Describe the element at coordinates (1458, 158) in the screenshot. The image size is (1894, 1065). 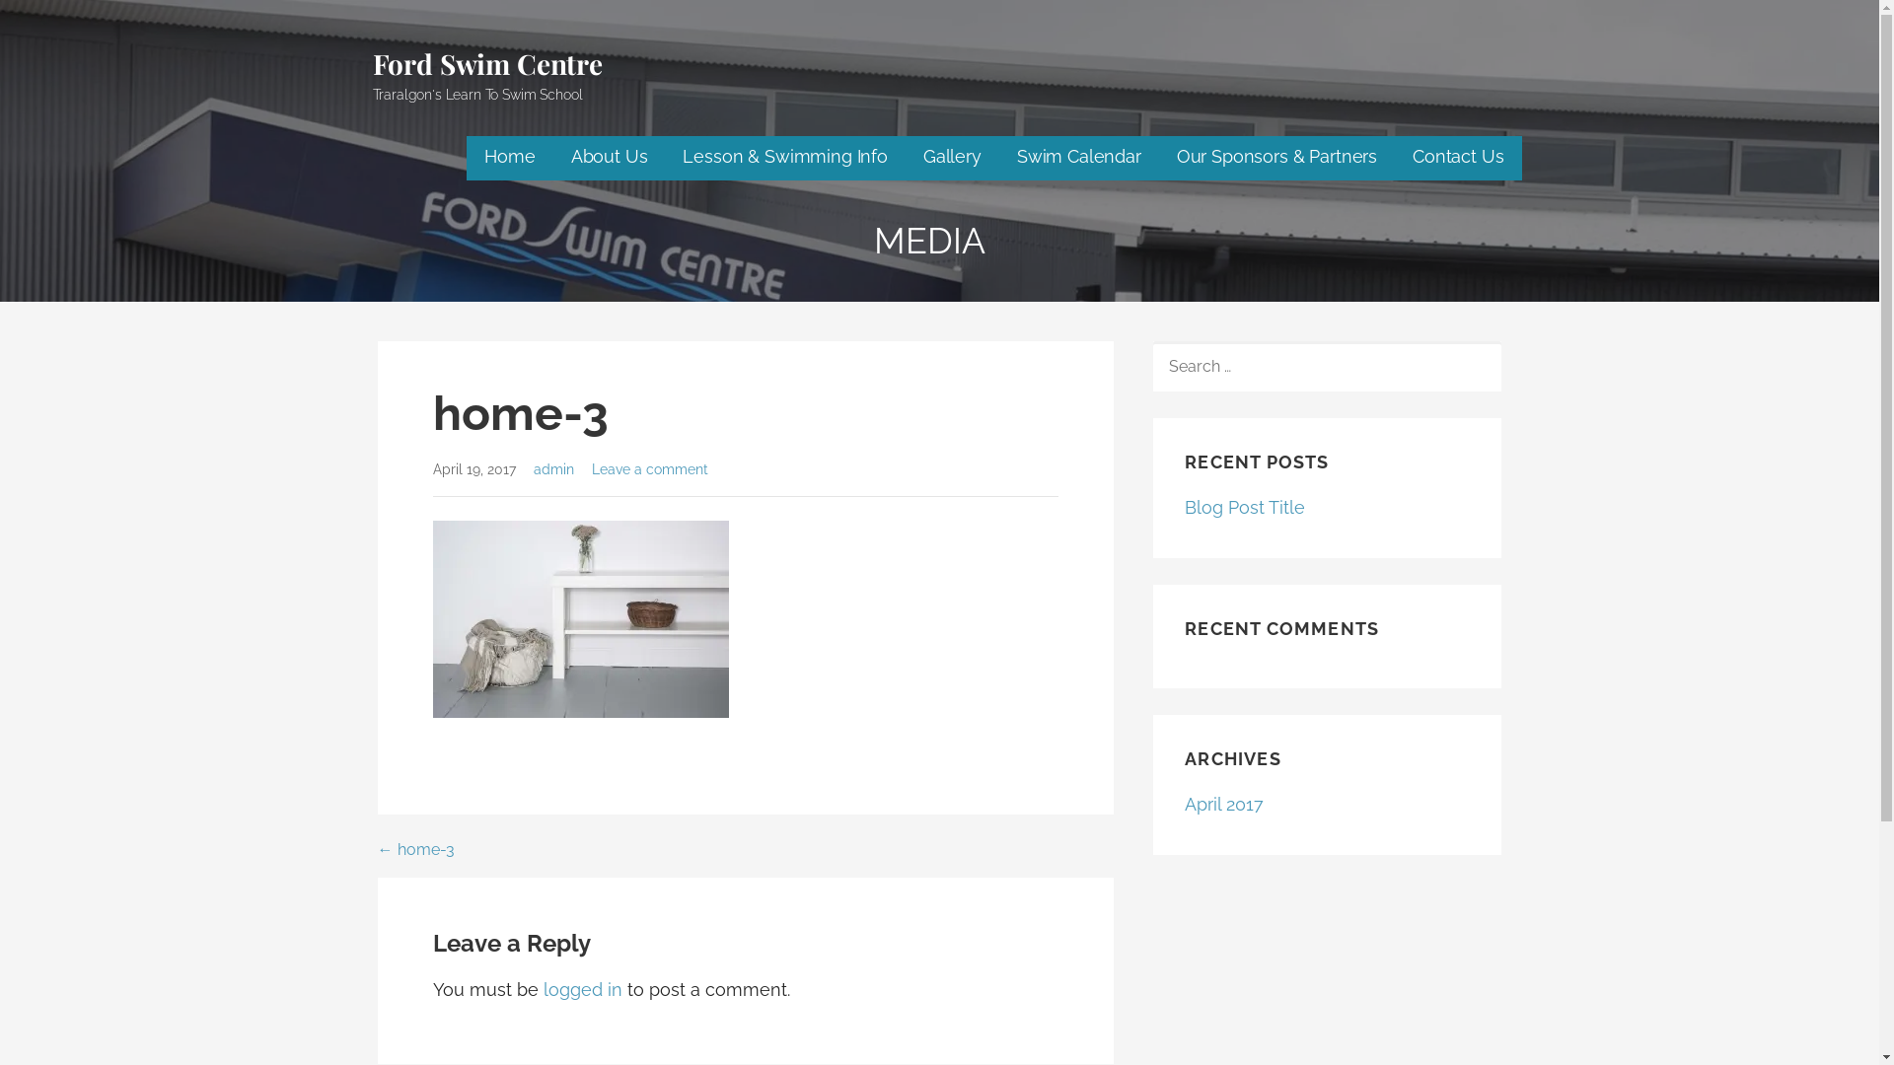
I see `Contact Us` at that location.